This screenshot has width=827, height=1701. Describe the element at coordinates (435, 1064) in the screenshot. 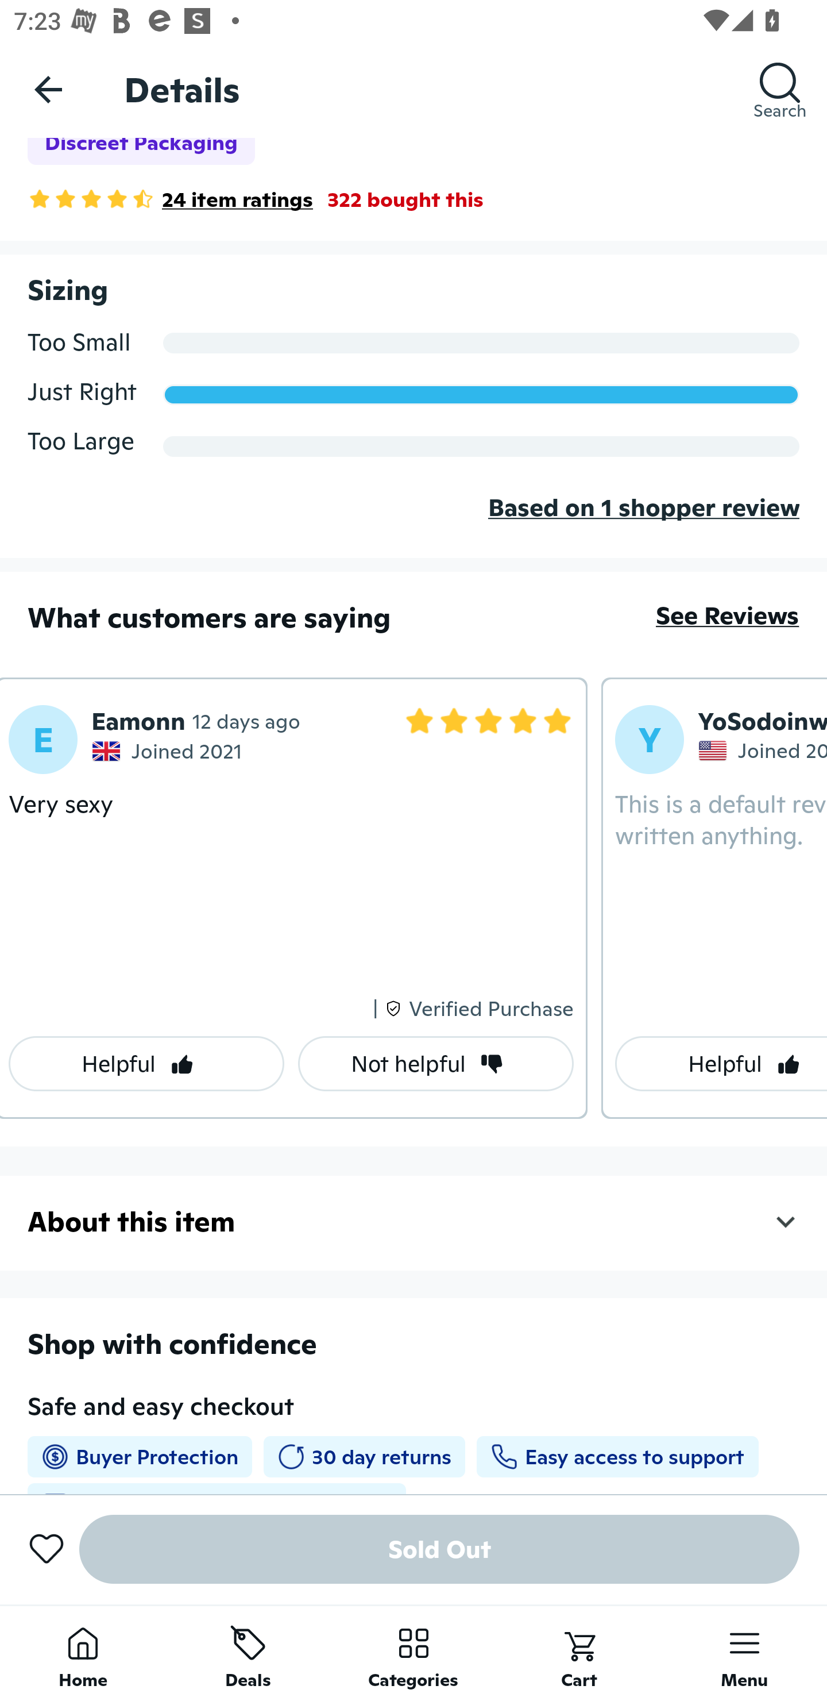

I see `Not helpful` at that location.